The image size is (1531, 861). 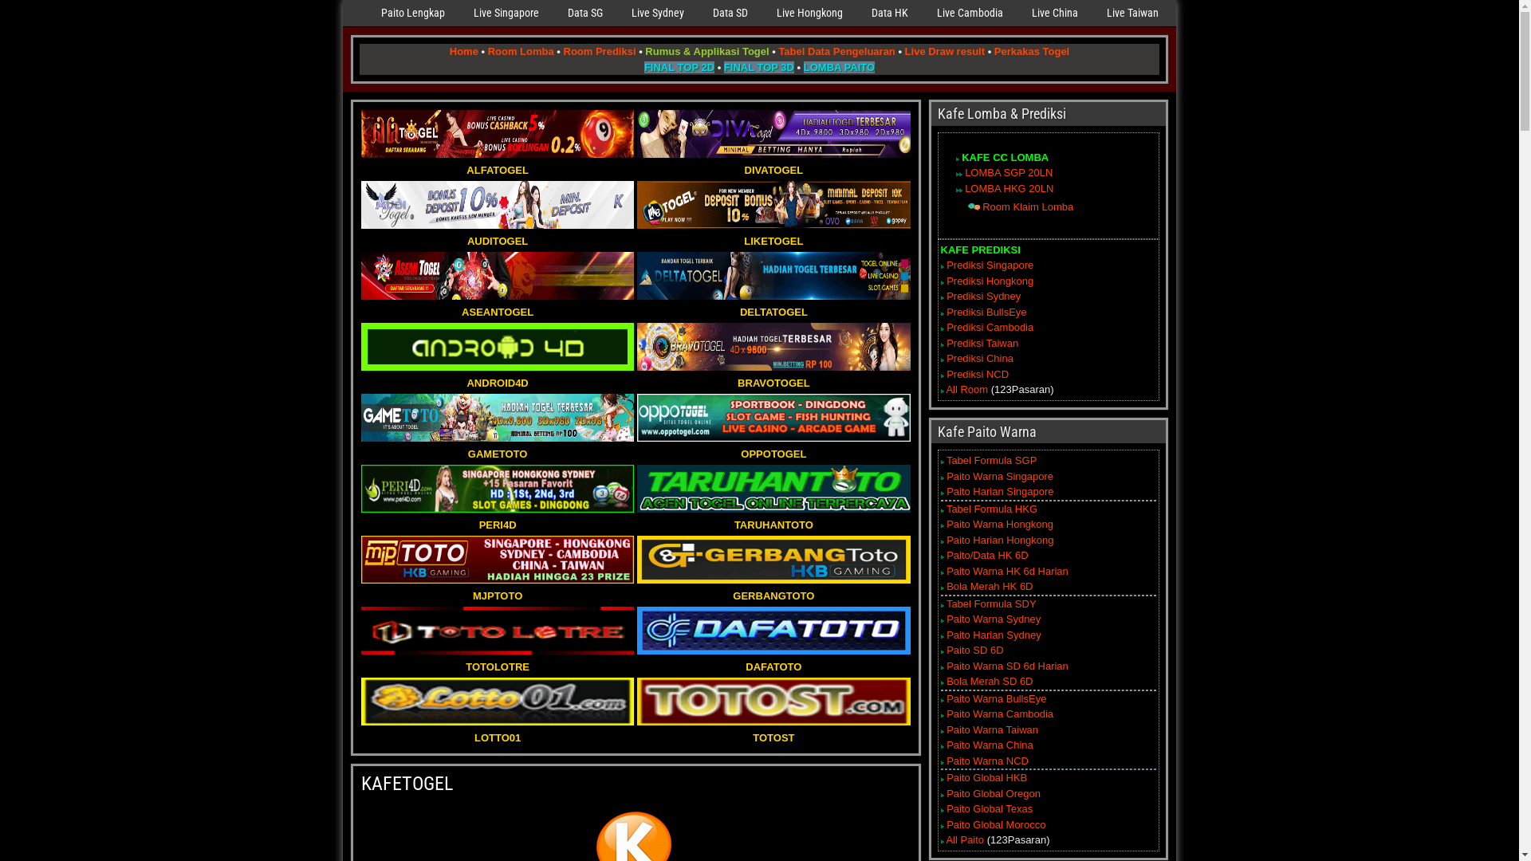 I want to click on Tabel Formula SDY, so click(x=992, y=604).